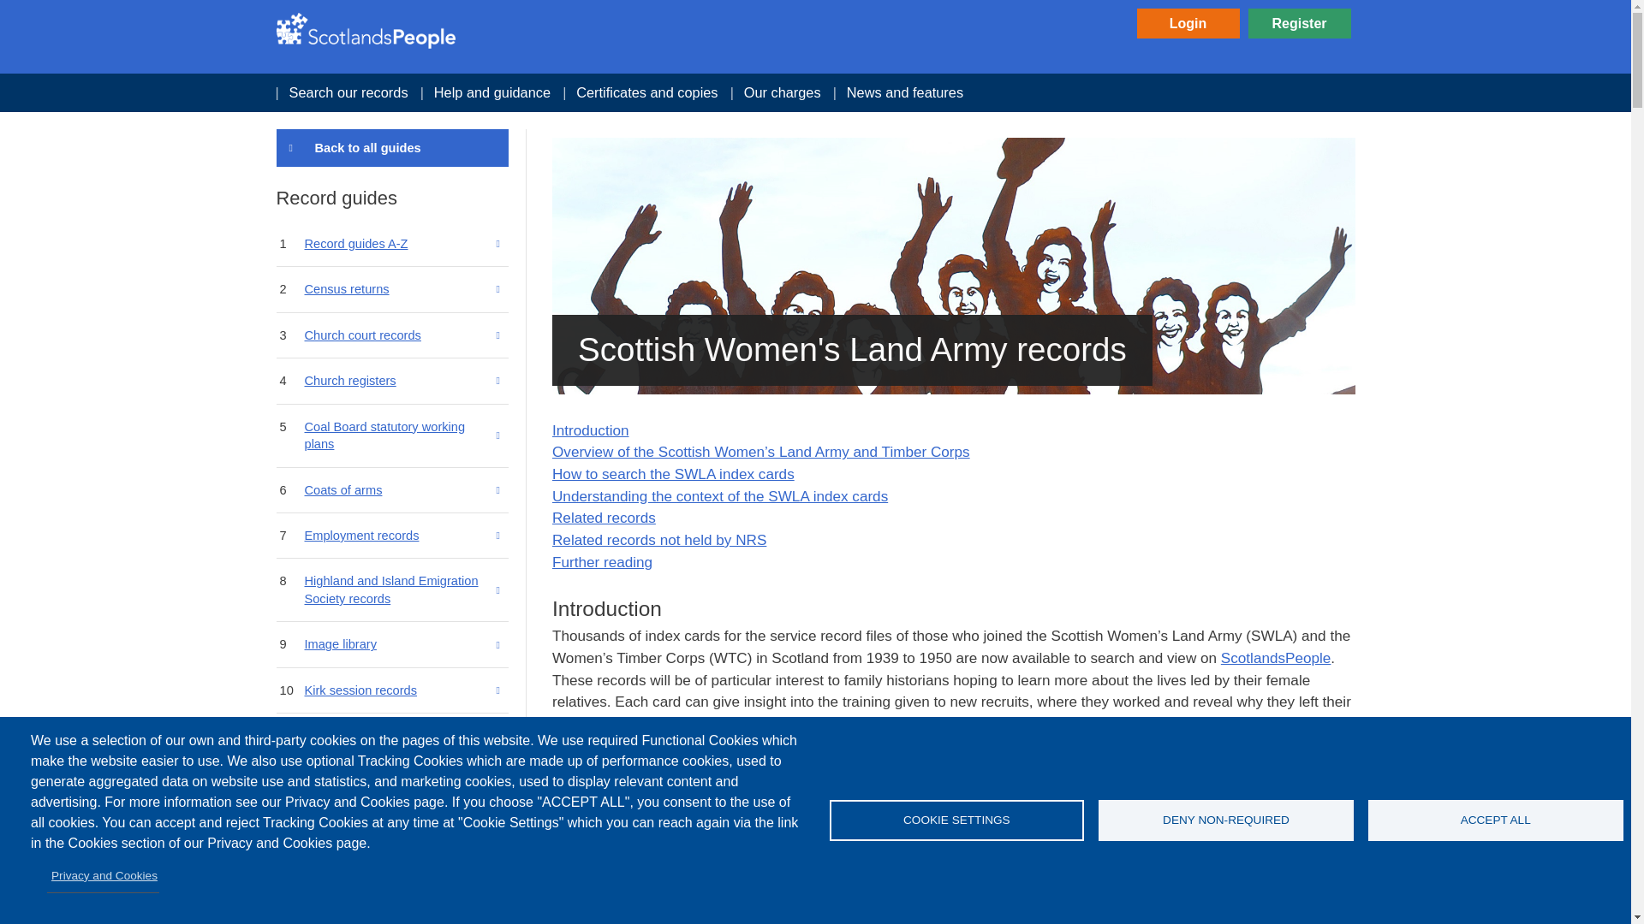  What do you see at coordinates (605, 517) in the screenshot?
I see `Related records` at bounding box center [605, 517].